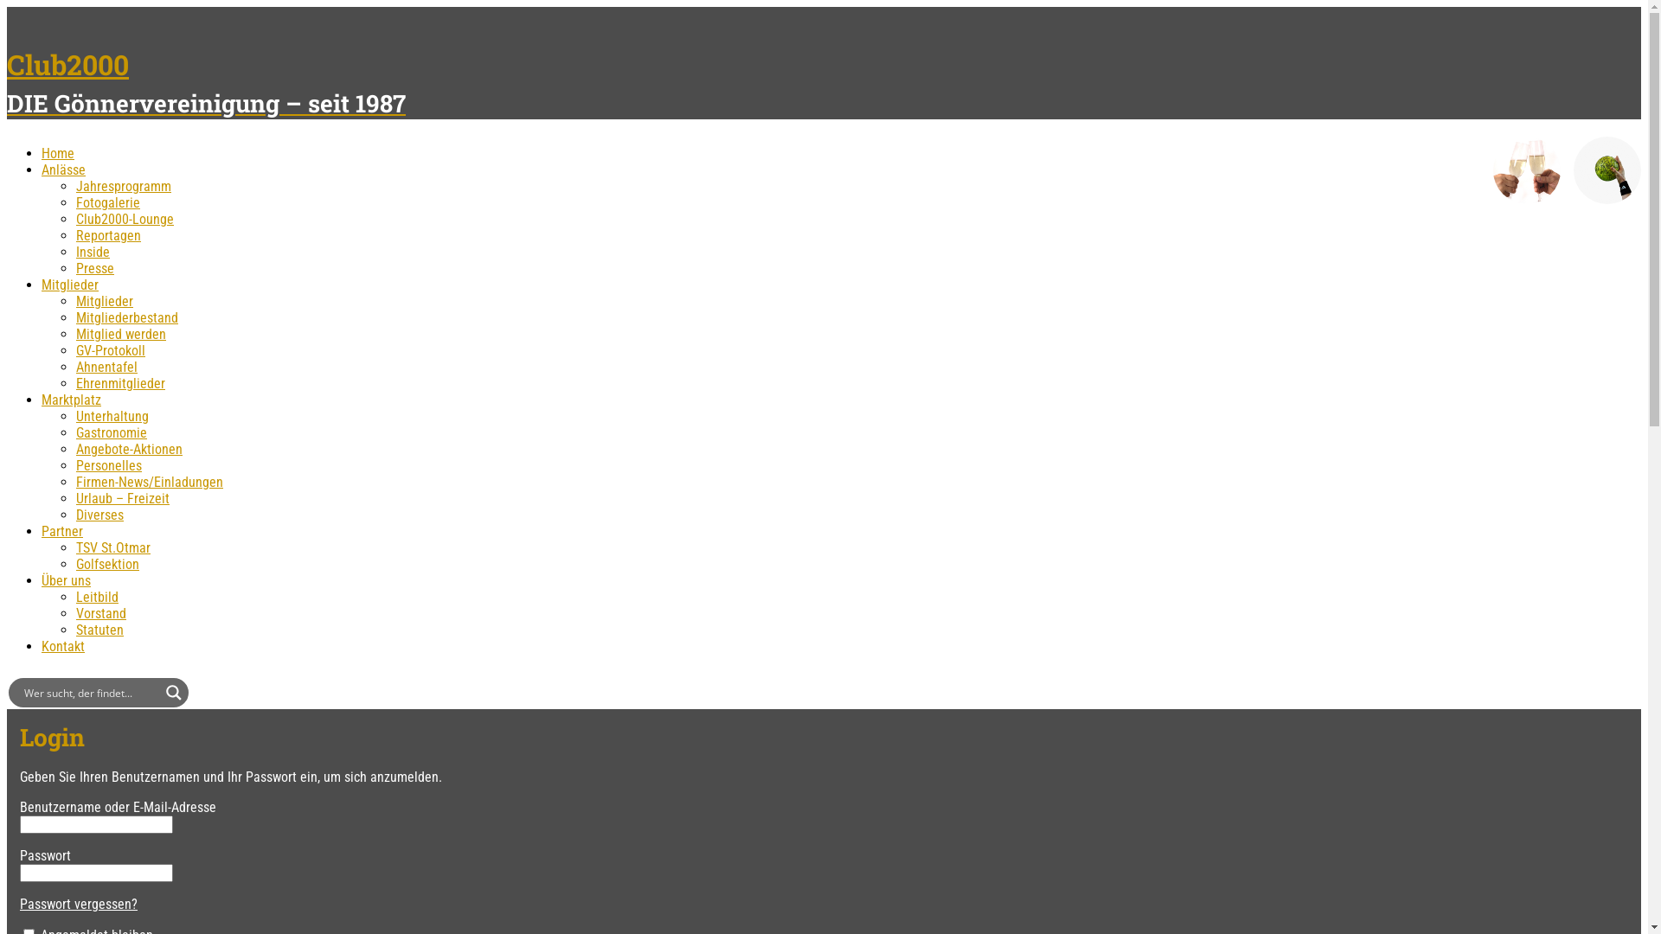  Describe the element at coordinates (71, 400) in the screenshot. I see `Marktplatz` at that location.